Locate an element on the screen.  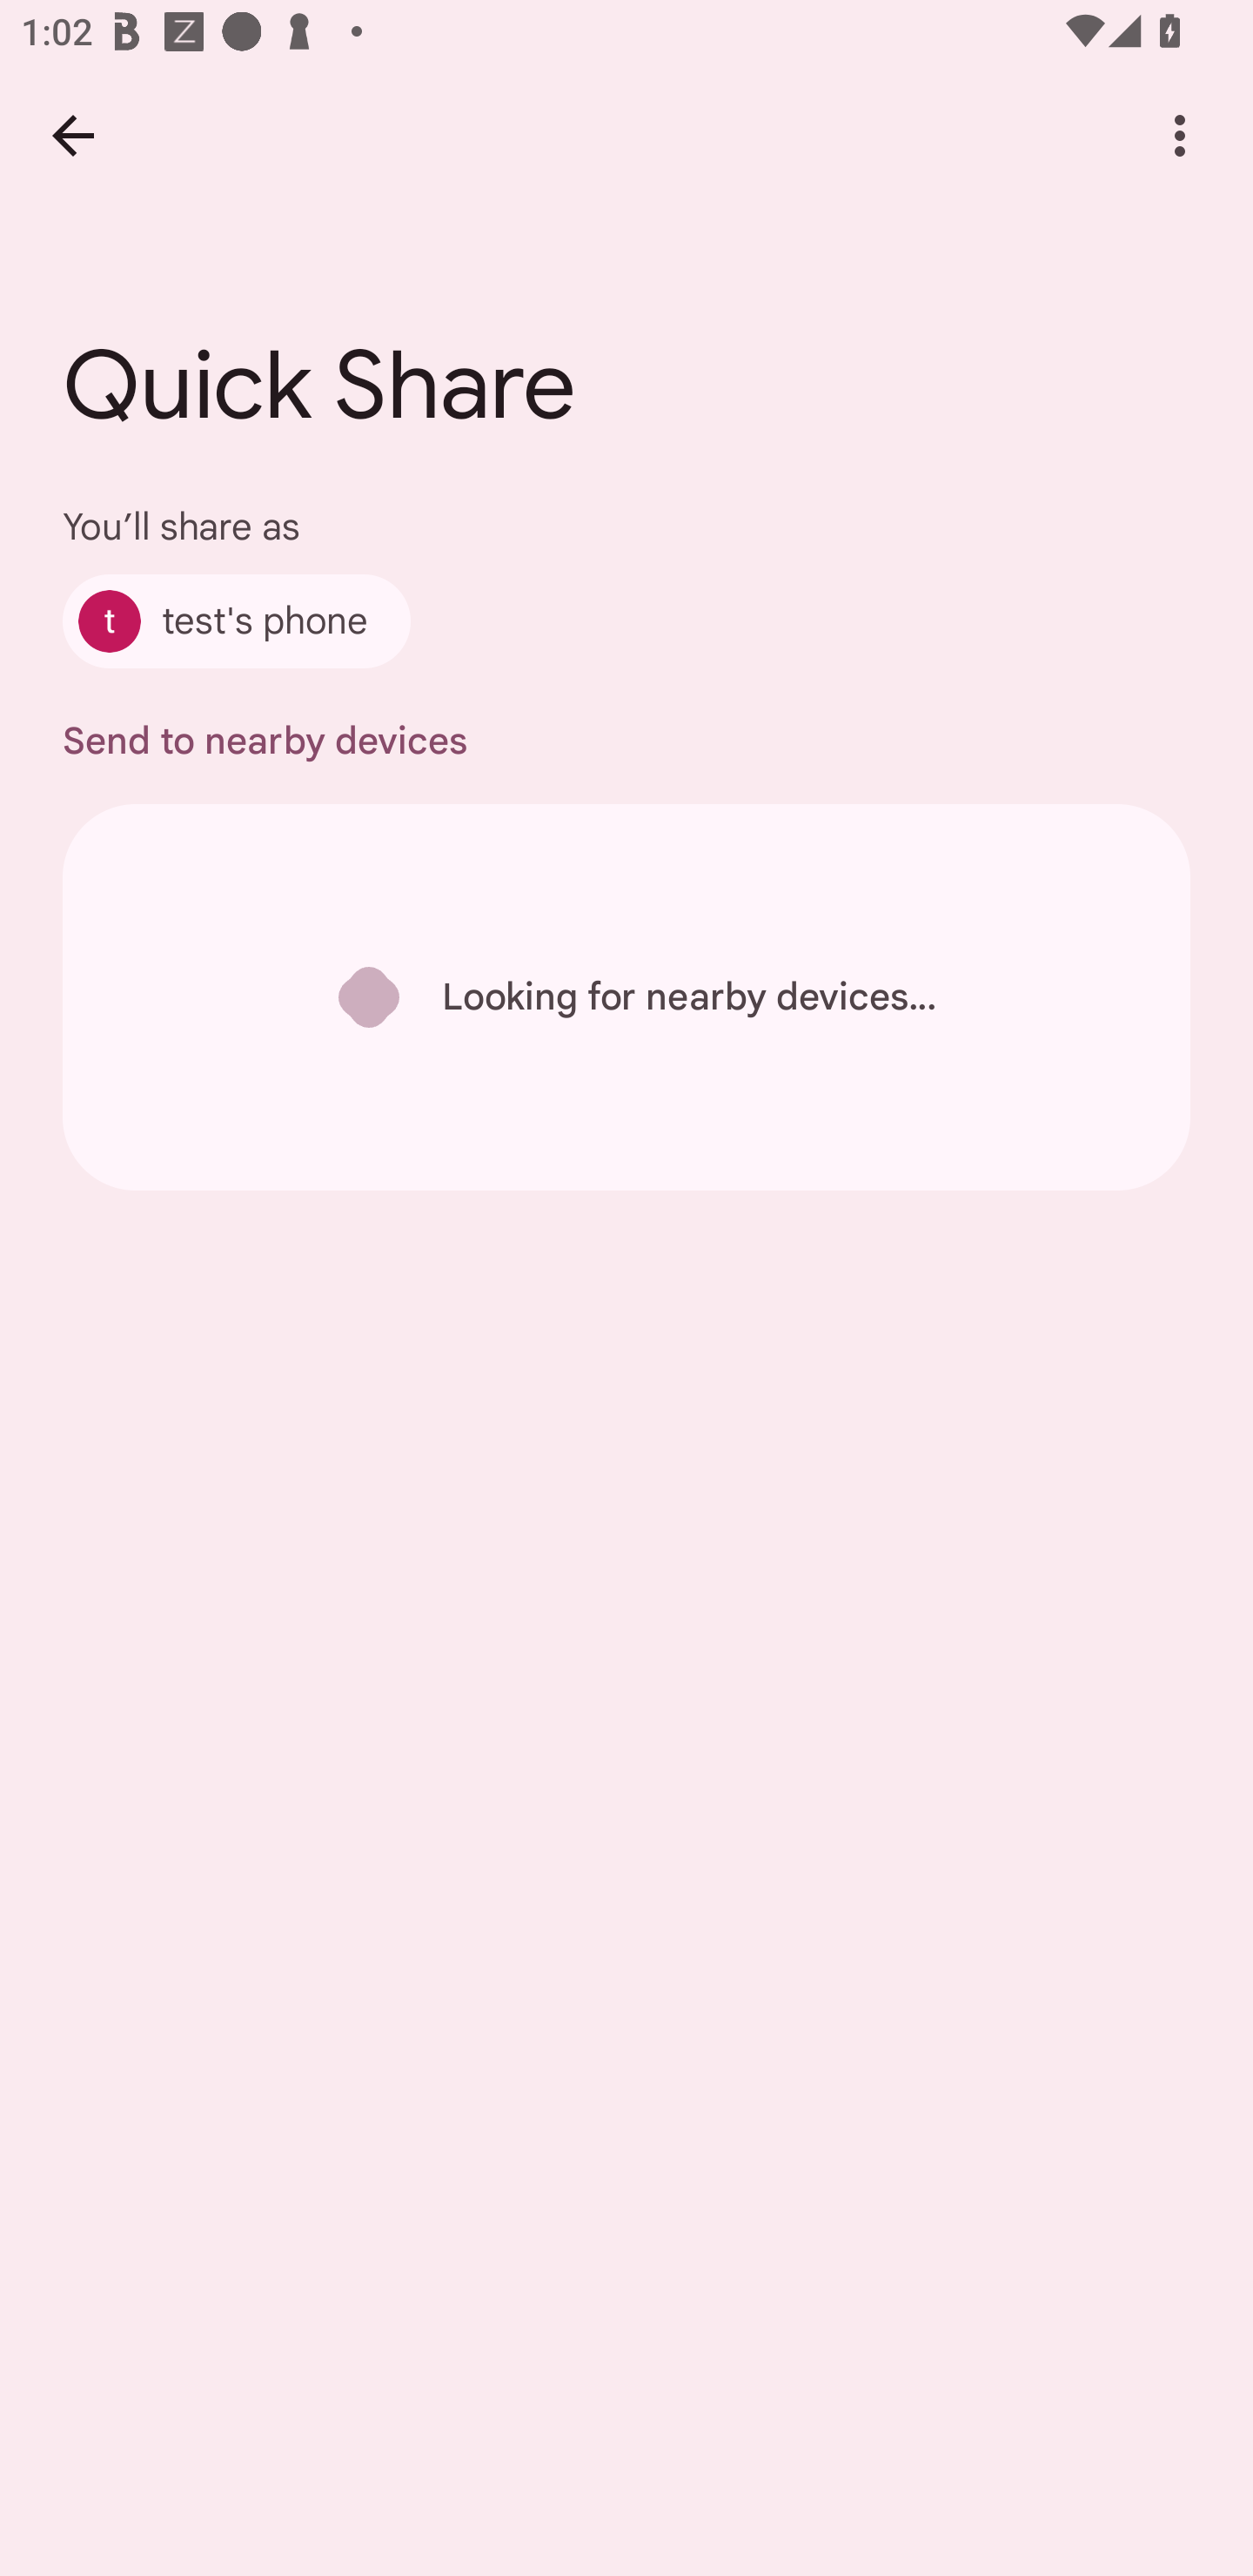
More is located at coordinates (1180, 134).